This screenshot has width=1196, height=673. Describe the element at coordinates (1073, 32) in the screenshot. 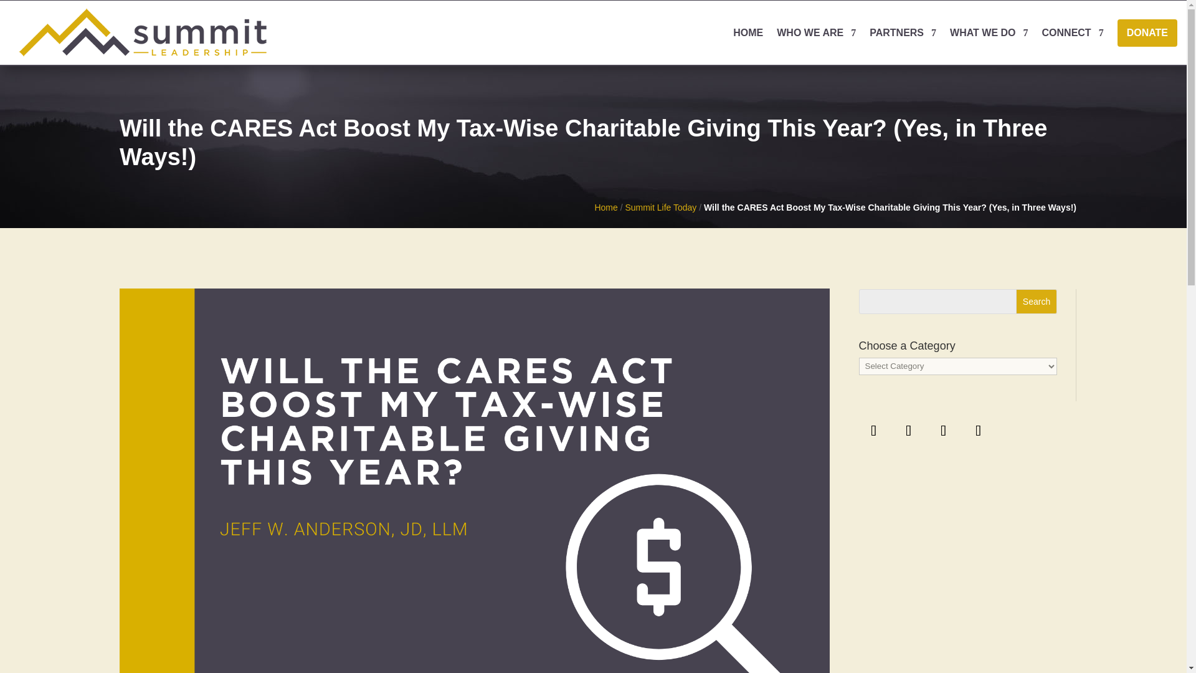

I see `CONNECT` at that location.